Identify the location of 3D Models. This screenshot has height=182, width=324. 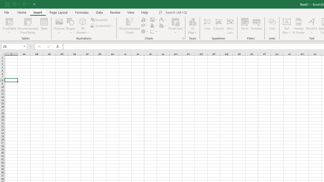
(83, 21).